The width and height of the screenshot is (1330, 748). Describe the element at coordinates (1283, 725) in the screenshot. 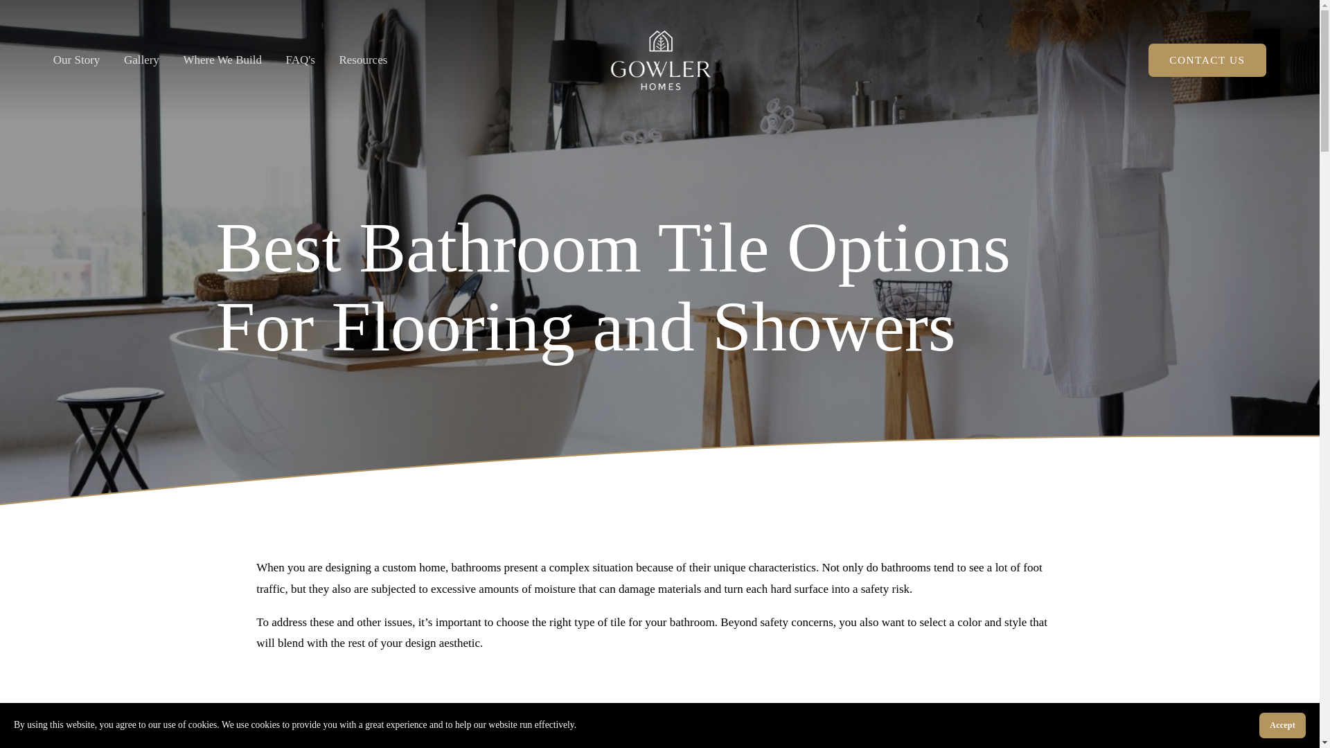

I see `Accept` at that location.